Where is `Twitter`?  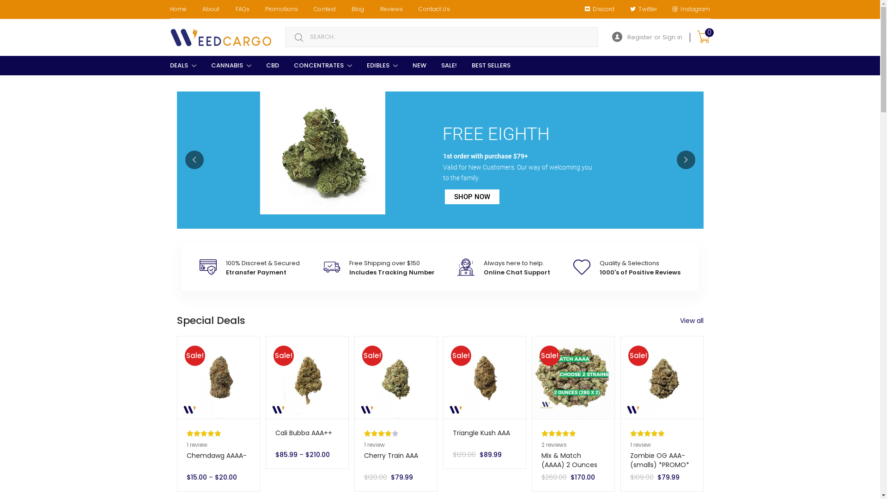
Twitter is located at coordinates (644, 9).